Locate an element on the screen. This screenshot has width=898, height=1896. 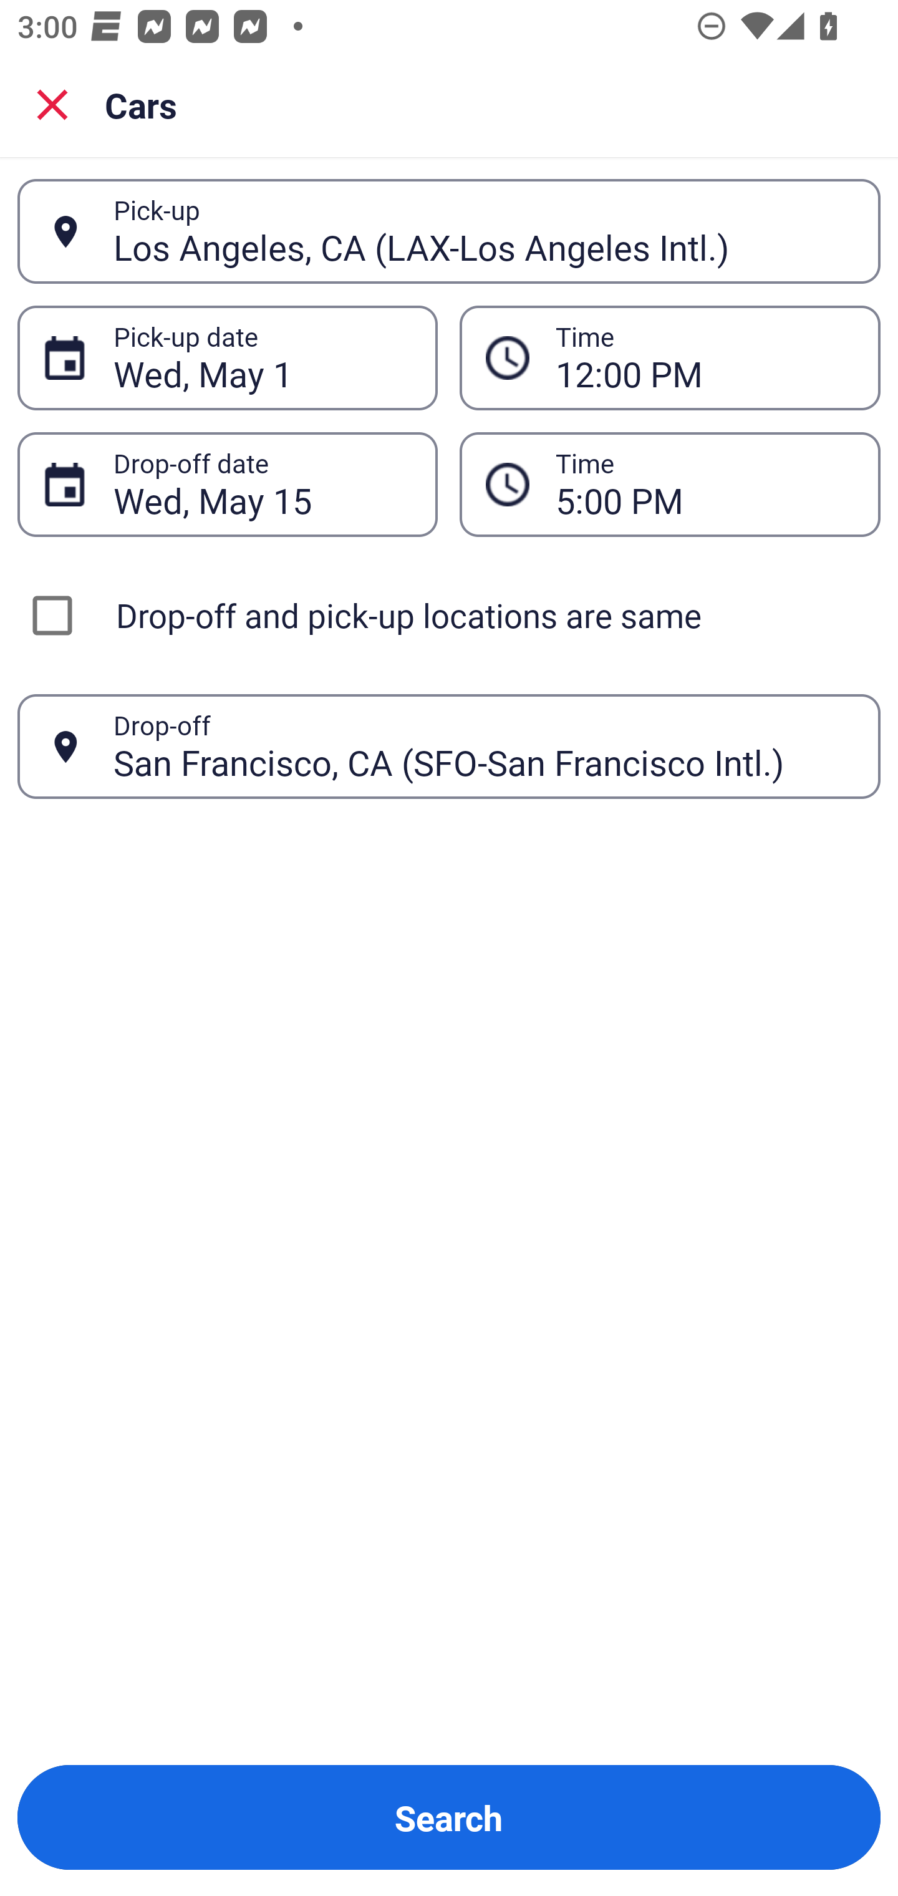
San Francisco, CA (SFO-San Francisco Intl.) is located at coordinates (483, 746).